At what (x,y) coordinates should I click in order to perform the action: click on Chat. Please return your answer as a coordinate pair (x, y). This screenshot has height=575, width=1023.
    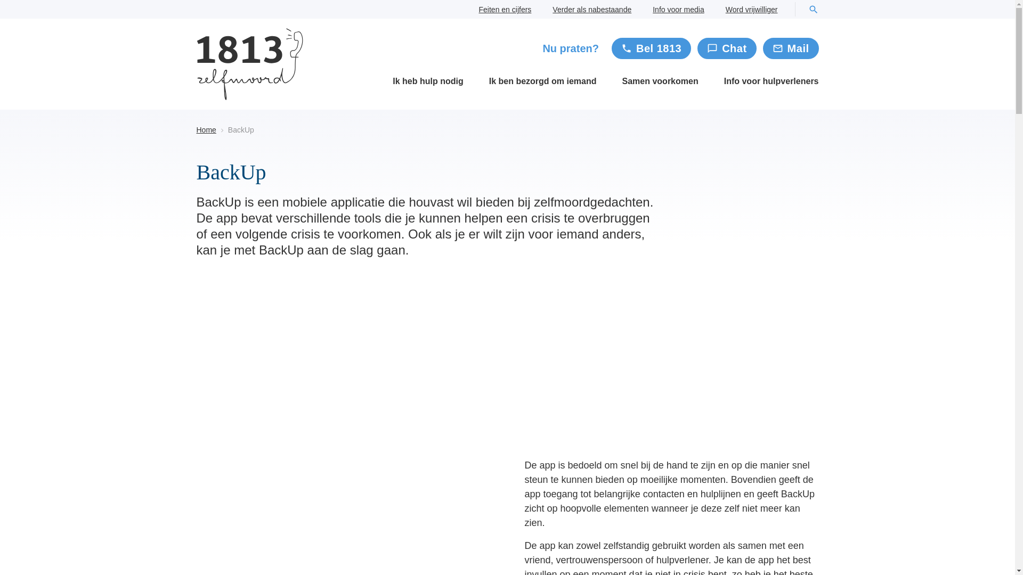
    Looking at the image, I should click on (727, 48).